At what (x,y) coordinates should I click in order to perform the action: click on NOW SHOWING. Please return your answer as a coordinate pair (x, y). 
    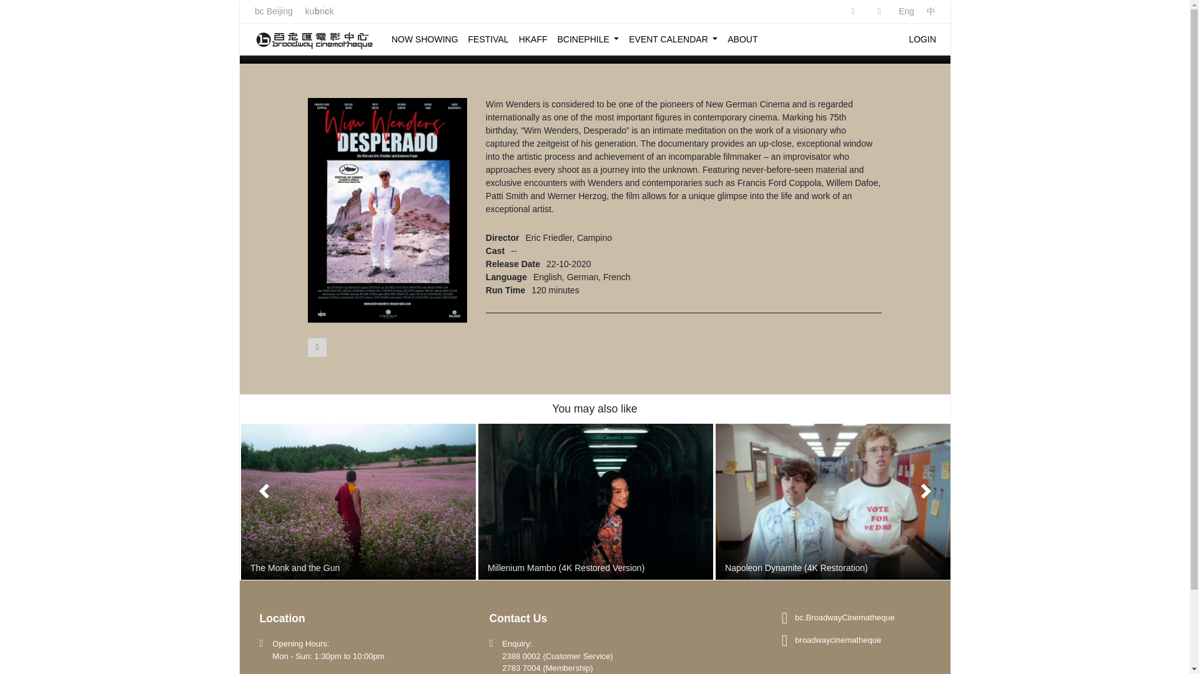
    Looking at the image, I should click on (424, 39).